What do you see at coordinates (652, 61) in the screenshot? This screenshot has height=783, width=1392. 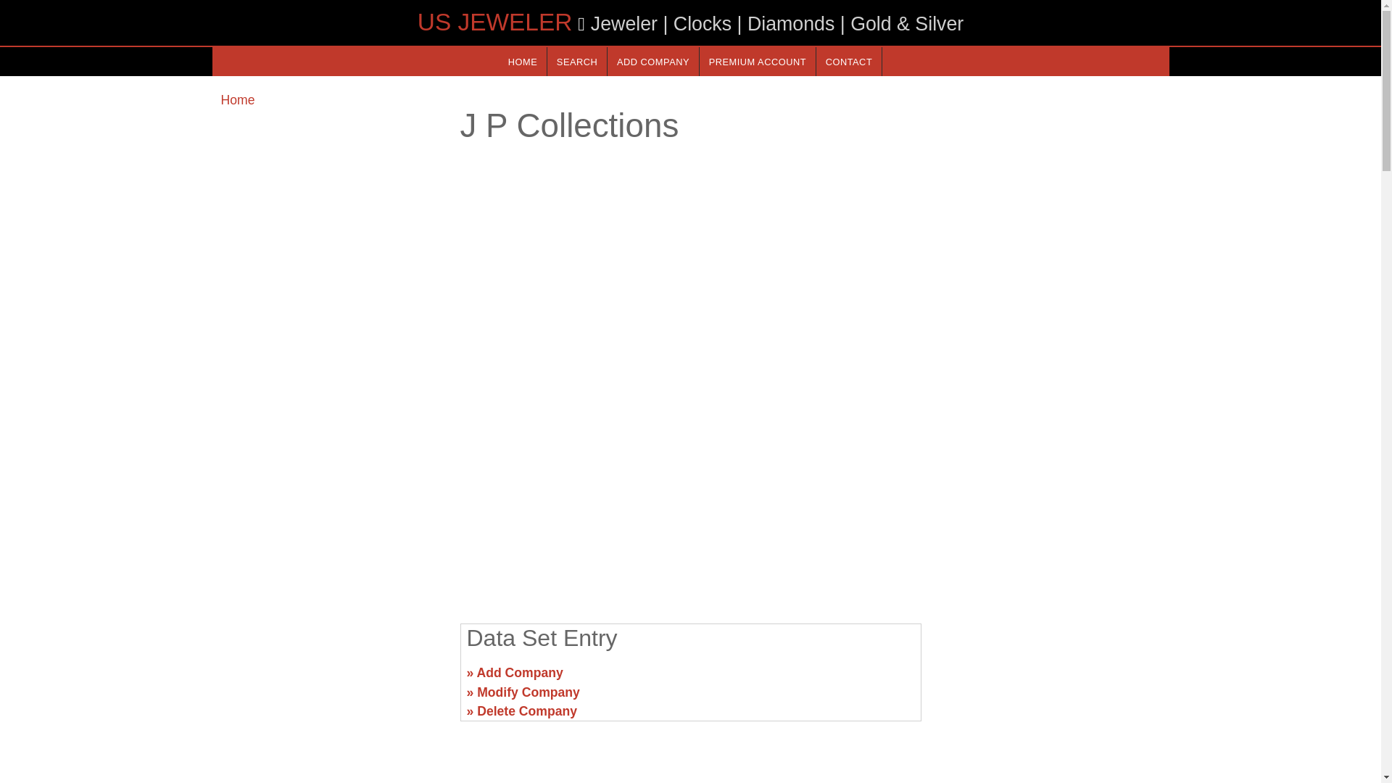 I see `Add a new company` at bounding box center [652, 61].